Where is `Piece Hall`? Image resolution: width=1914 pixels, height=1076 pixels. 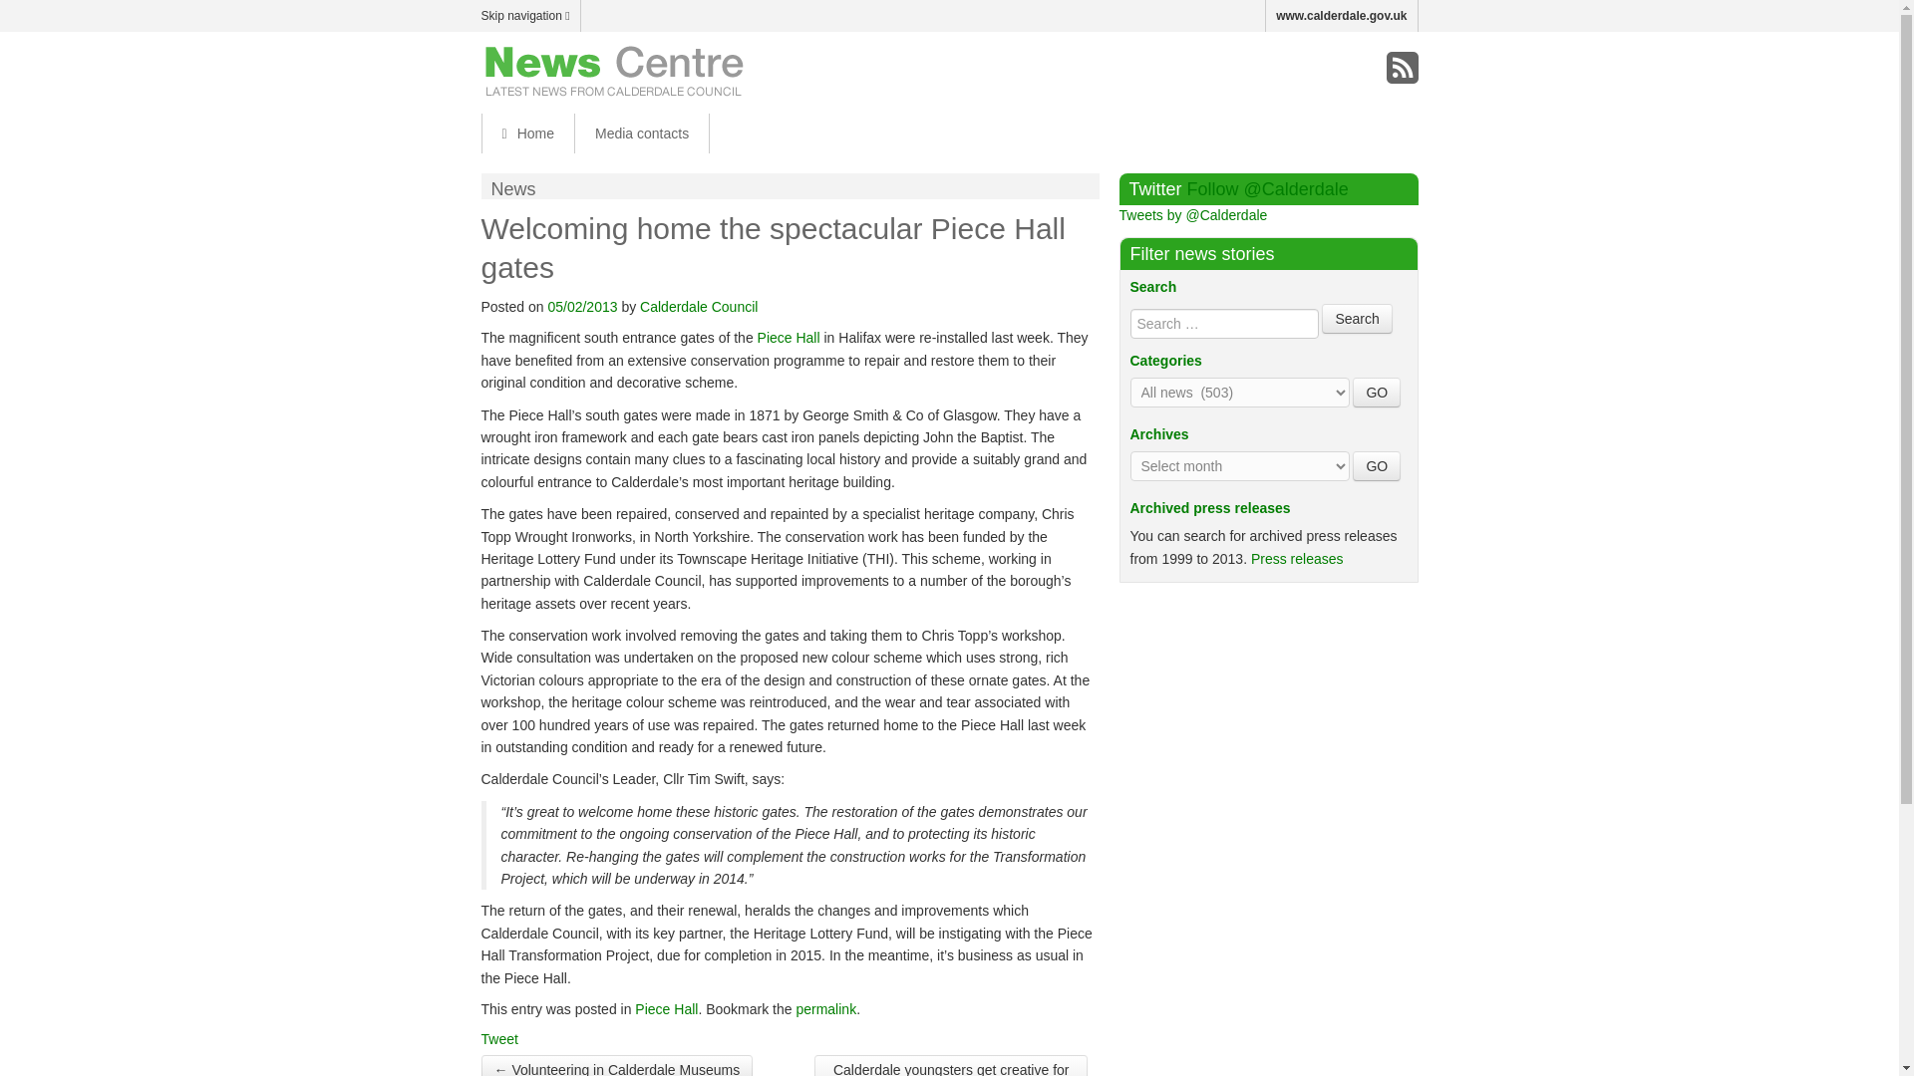
Piece Hall is located at coordinates (790, 337).